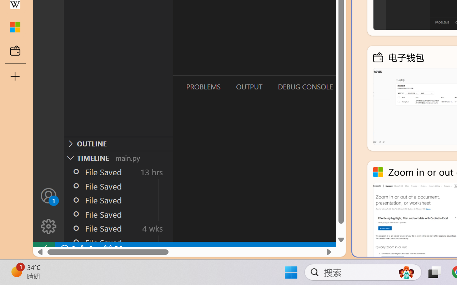  What do you see at coordinates (76, 249) in the screenshot?
I see `No Problems` at bounding box center [76, 249].